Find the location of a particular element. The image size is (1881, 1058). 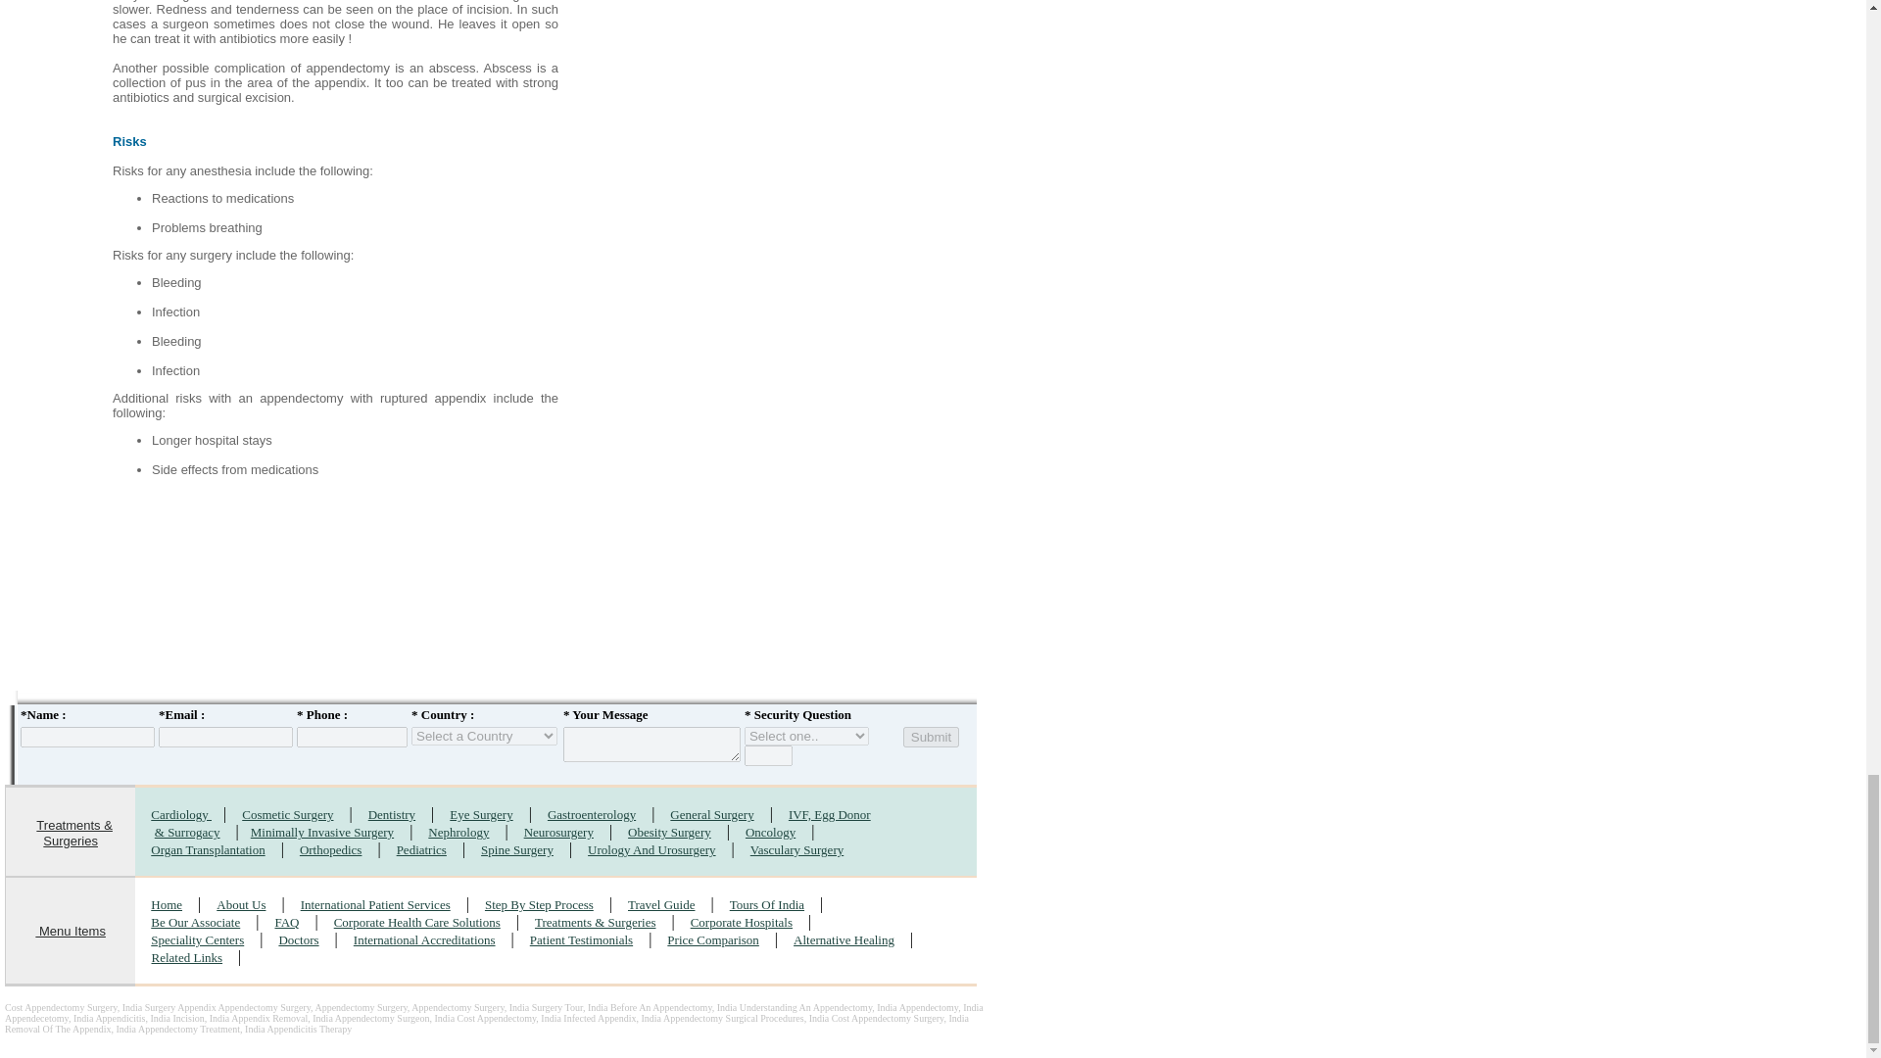

Submit is located at coordinates (931, 737).